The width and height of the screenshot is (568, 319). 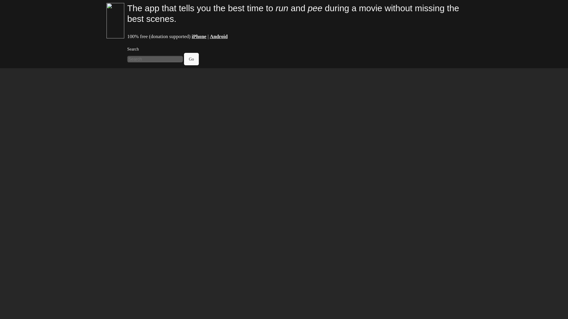 What do you see at coordinates (218, 36) in the screenshot?
I see `Android` at bounding box center [218, 36].